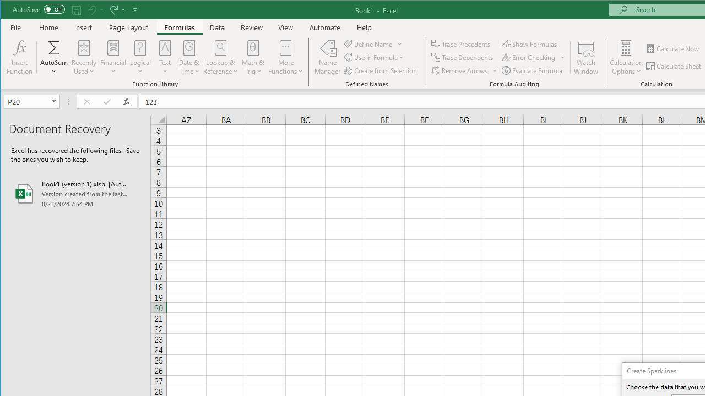 The width and height of the screenshot is (705, 396). I want to click on Remove Arrows, so click(460, 70).